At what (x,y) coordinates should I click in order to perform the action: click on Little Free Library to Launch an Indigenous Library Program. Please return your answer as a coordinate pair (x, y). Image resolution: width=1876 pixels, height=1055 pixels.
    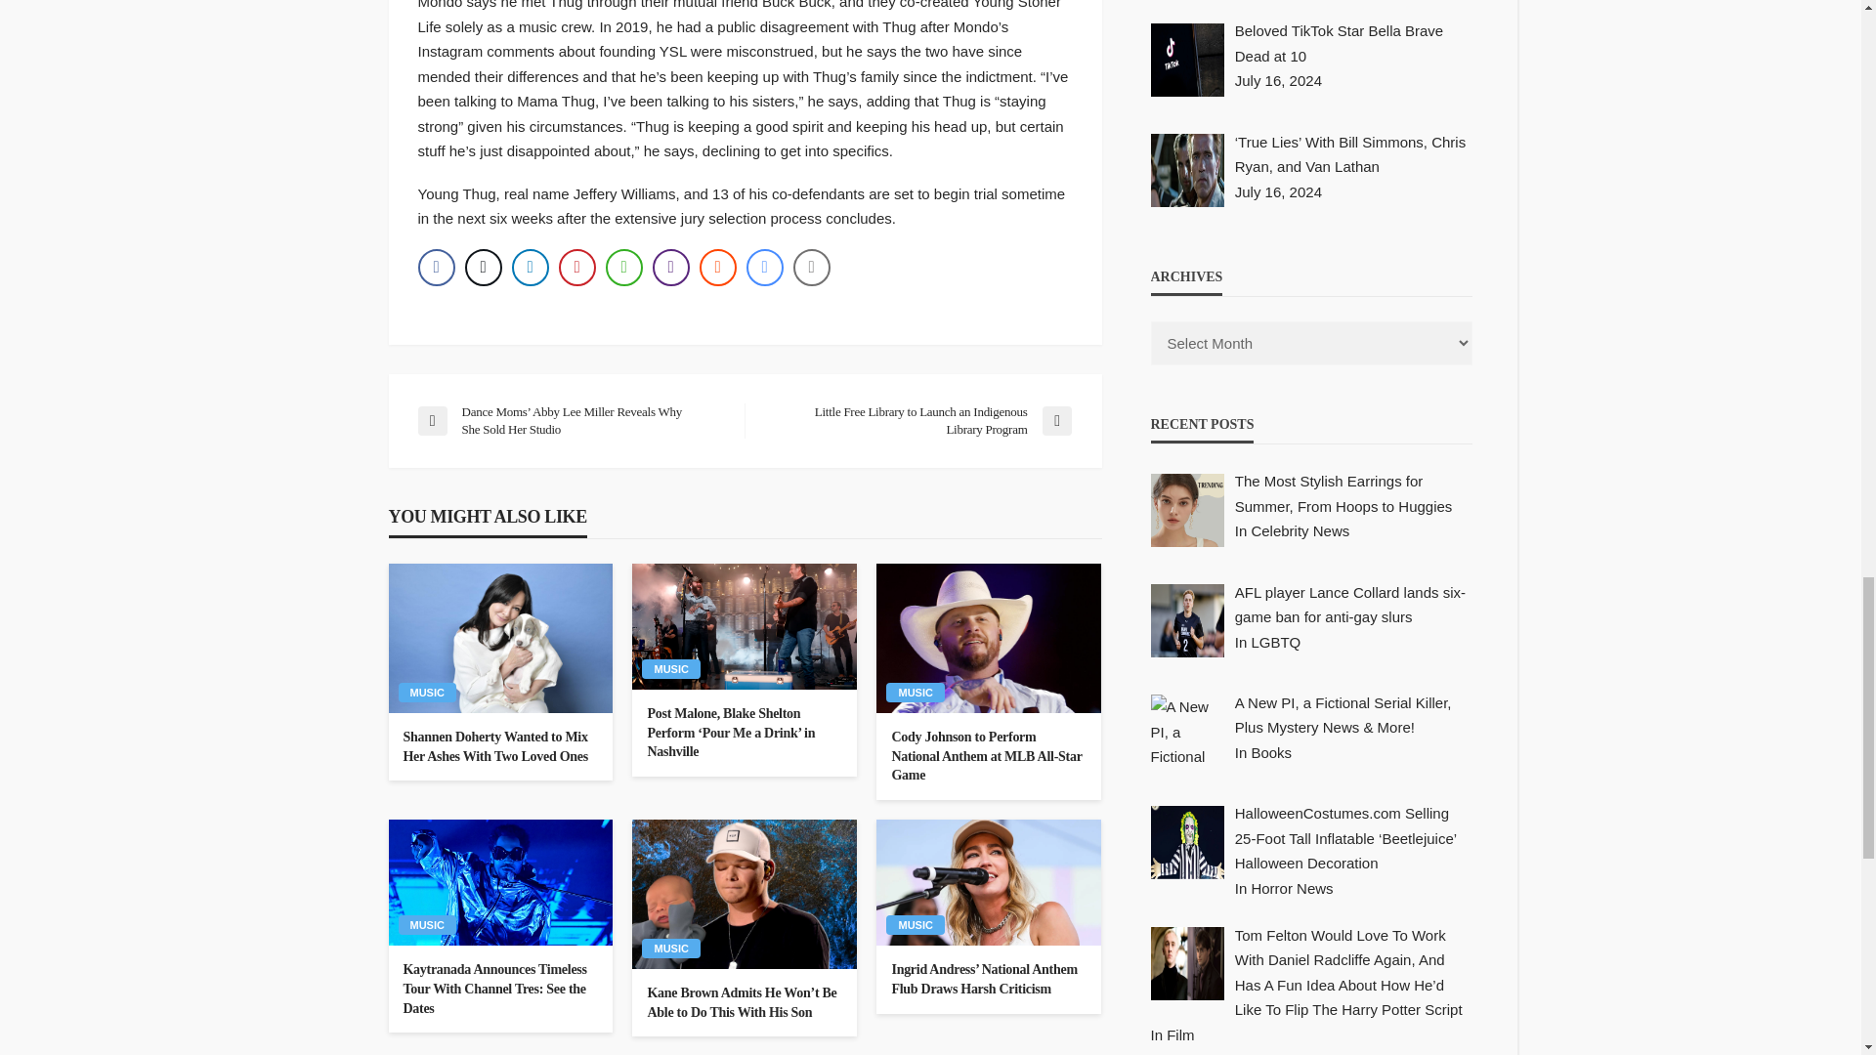
    Looking at the image, I should click on (917, 420).